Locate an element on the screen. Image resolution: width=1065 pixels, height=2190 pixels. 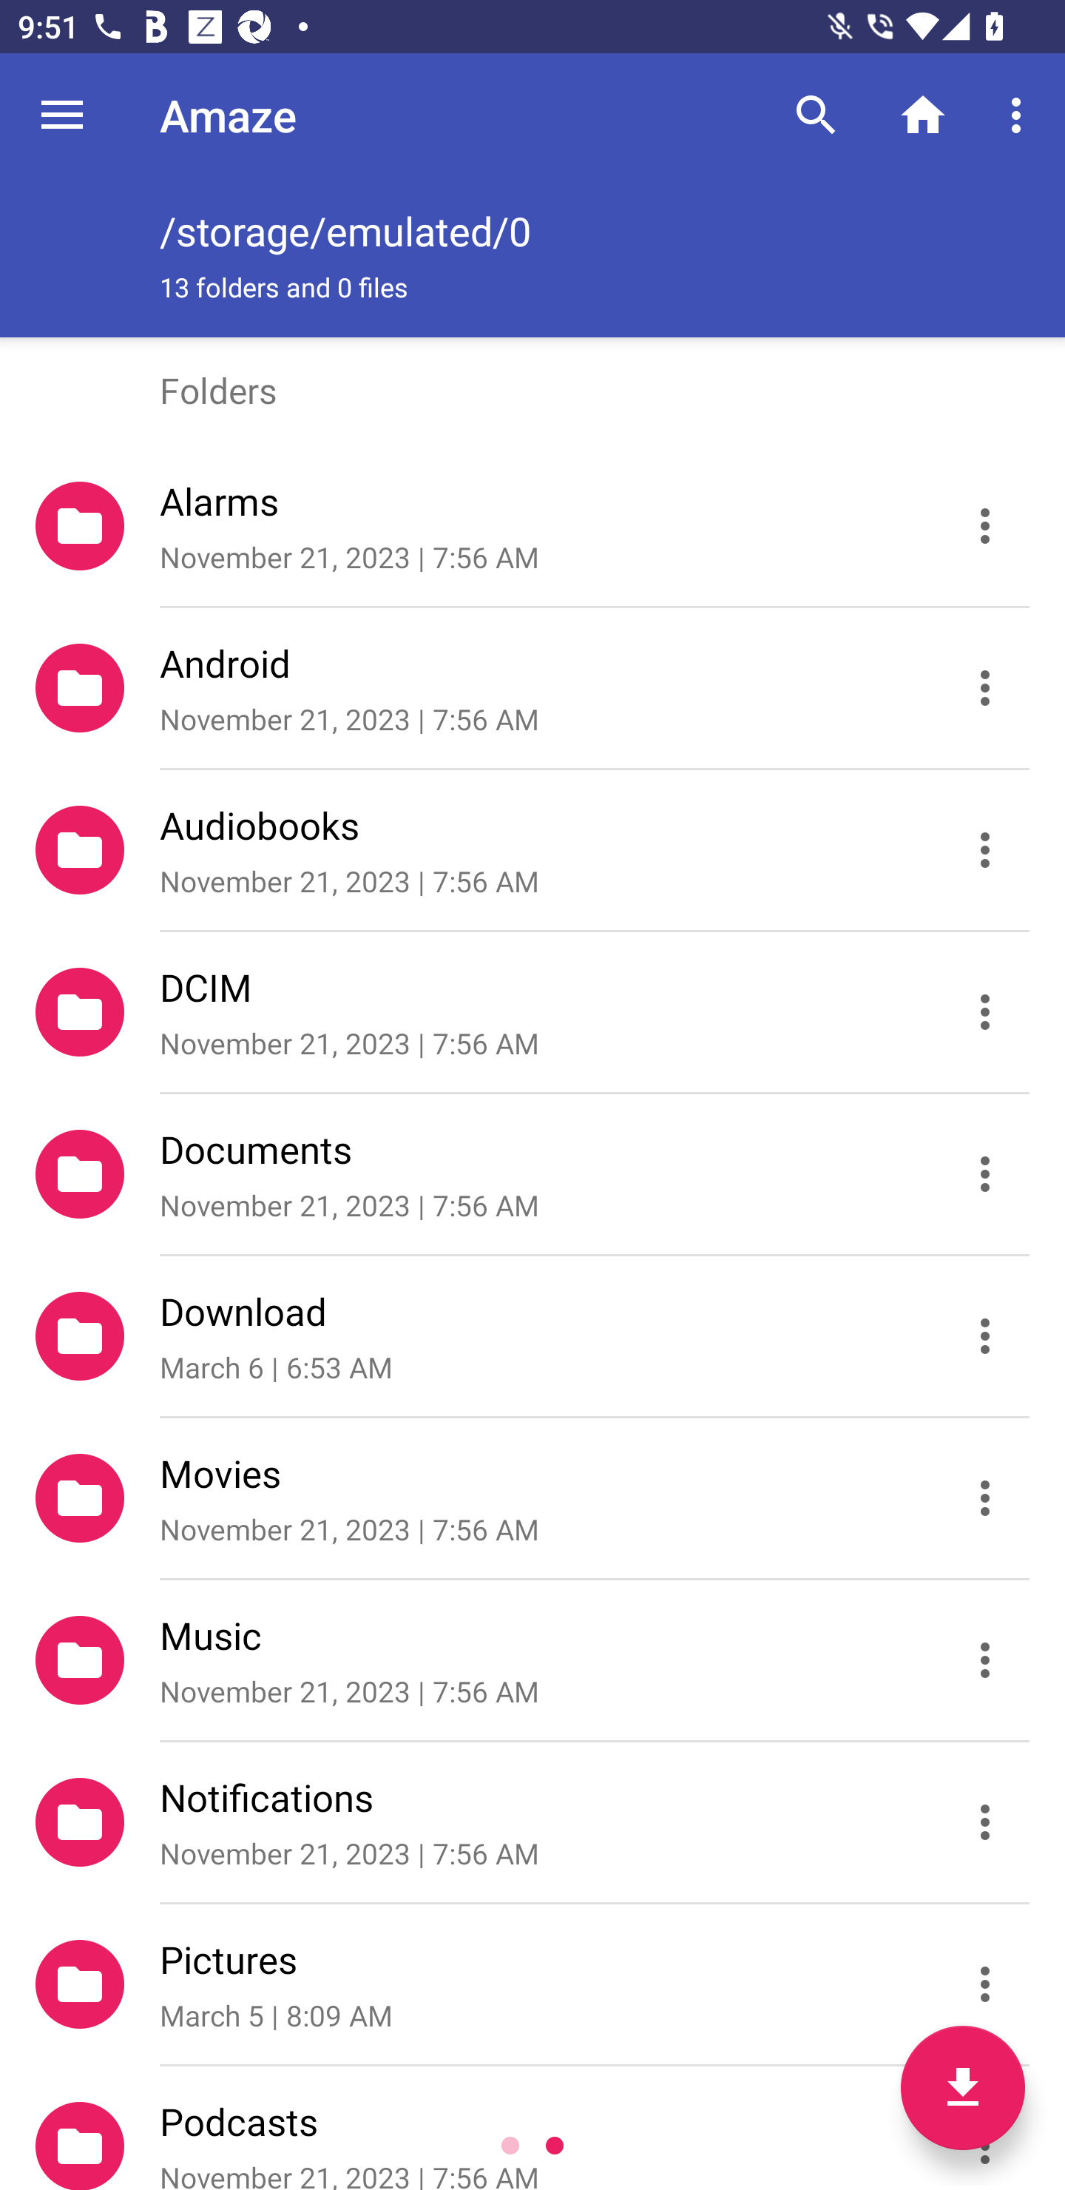
Podcasts November 21, 2023 | 7:56 AM is located at coordinates (532, 2129).